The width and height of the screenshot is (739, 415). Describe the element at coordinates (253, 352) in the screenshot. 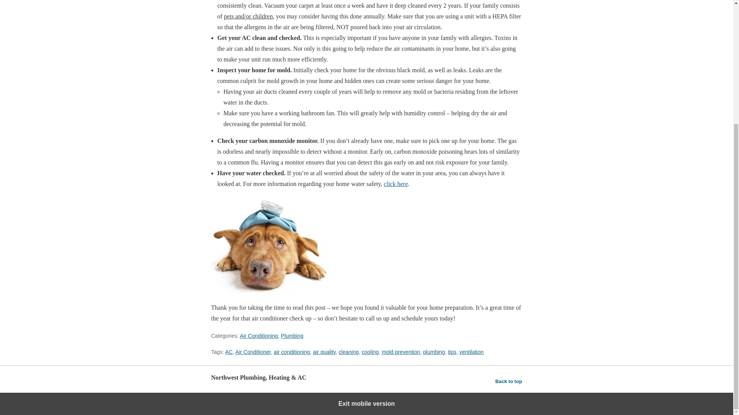

I see `Air Conditioner` at that location.